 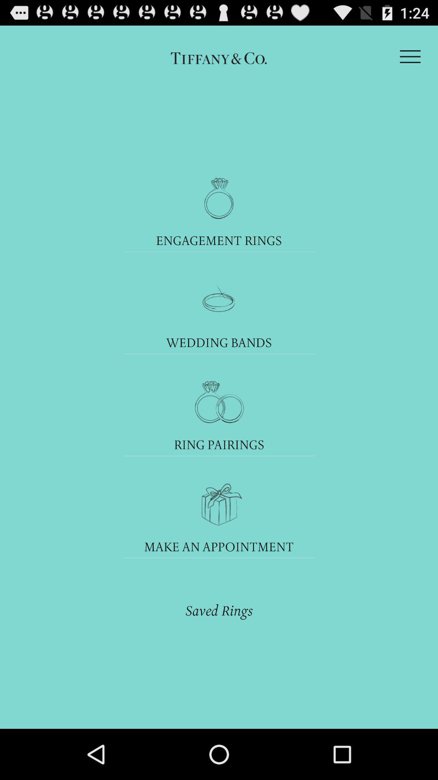 What do you see at coordinates (219, 198) in the screenshot?
I see `launch the icon above engagement rings` at bounding box center [219, 198].